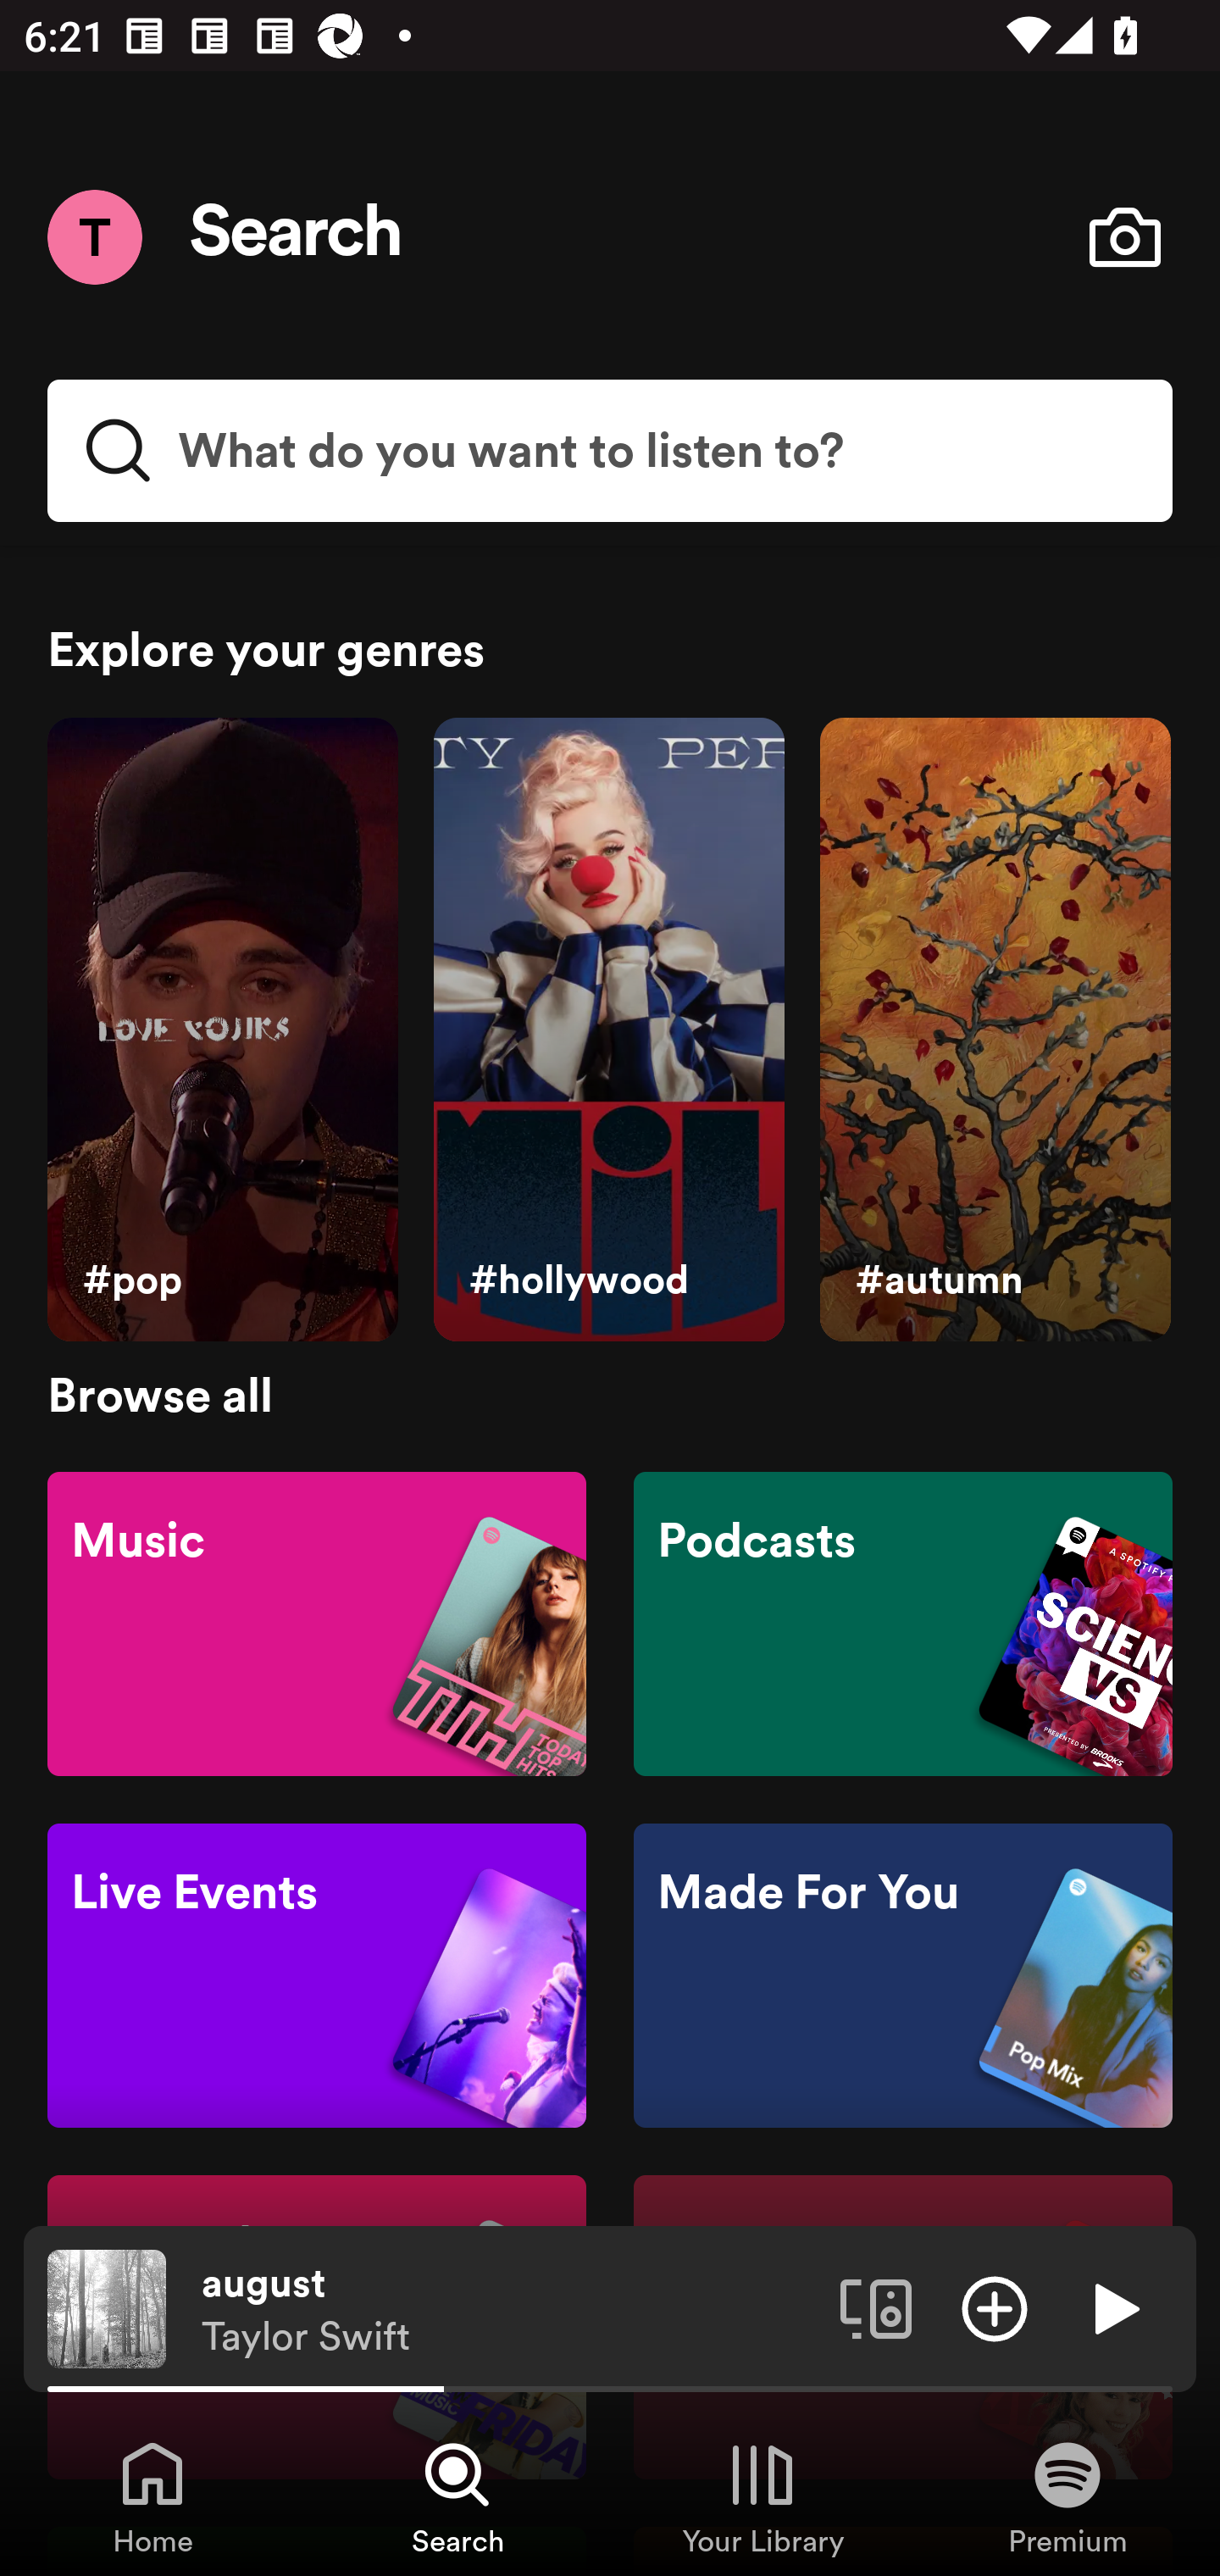 The image size is (1220, 2576). What do you see at coordinates (152, 2496) in the screenshot?
I see `Home, Tab 1 of 4 Home Home` at bounding box center [152, 2496].